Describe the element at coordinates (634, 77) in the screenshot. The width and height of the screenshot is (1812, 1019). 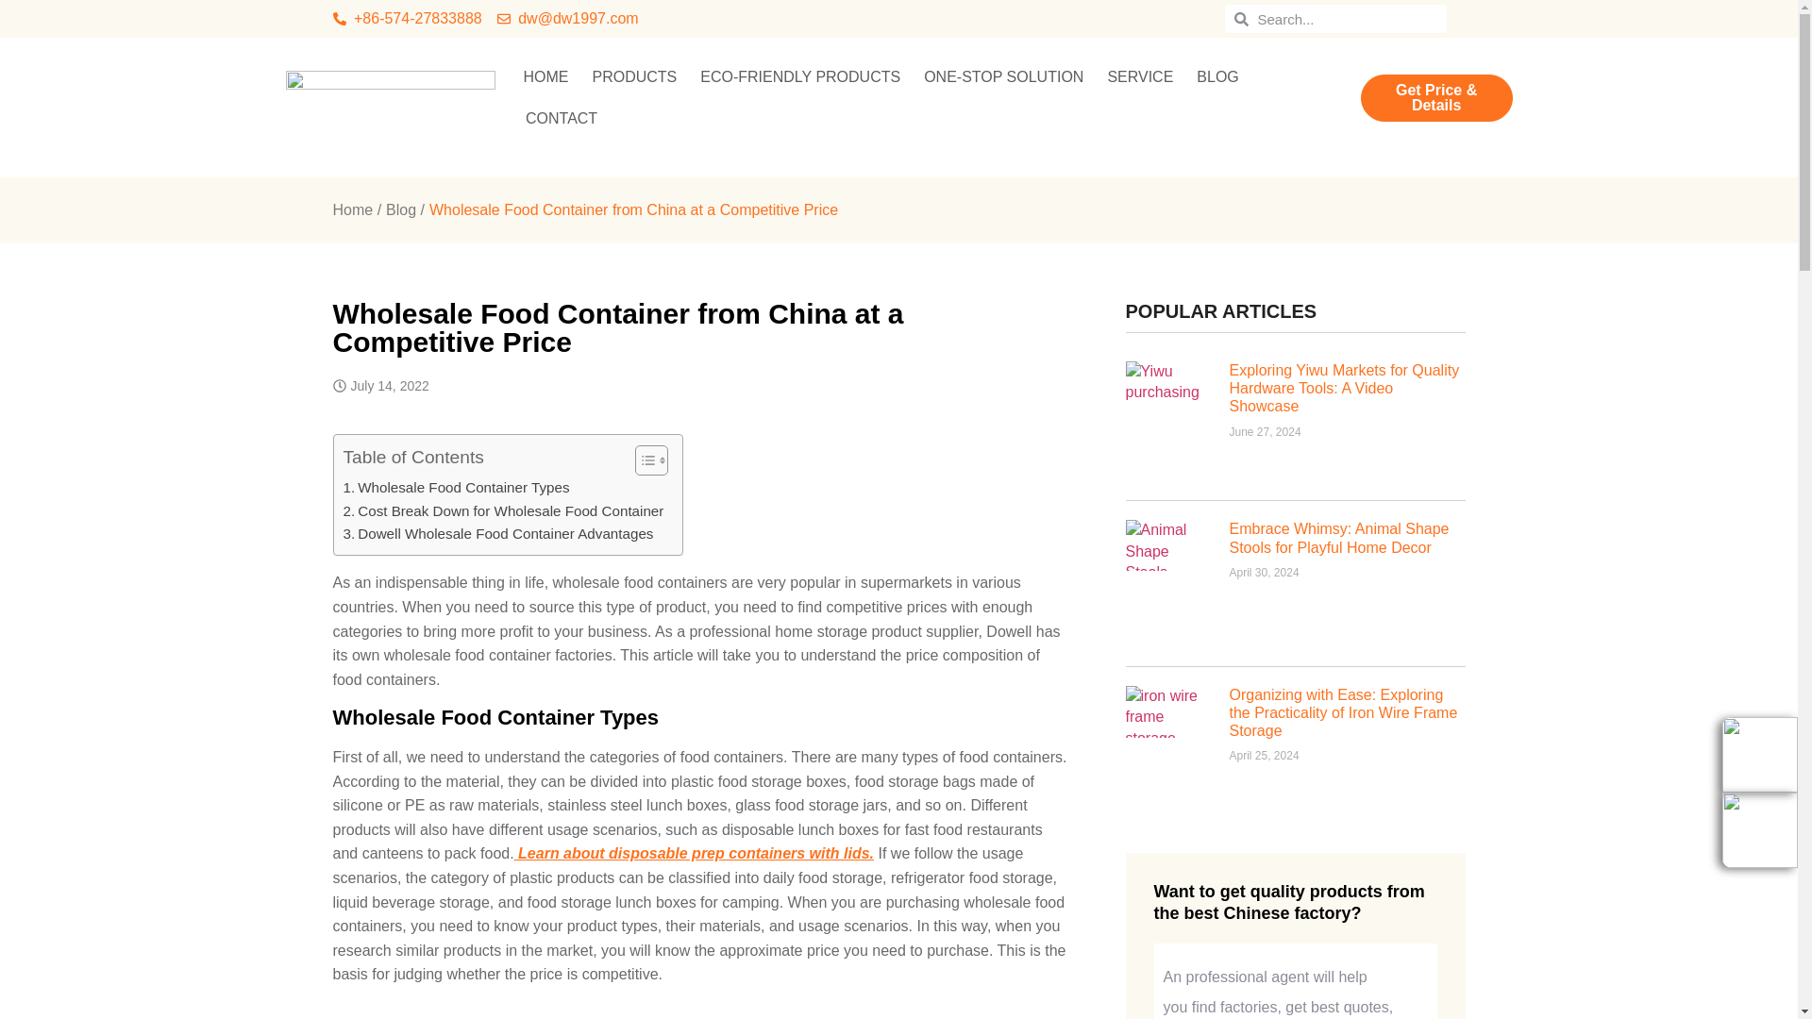
I see `PRODUCTS` at that location.